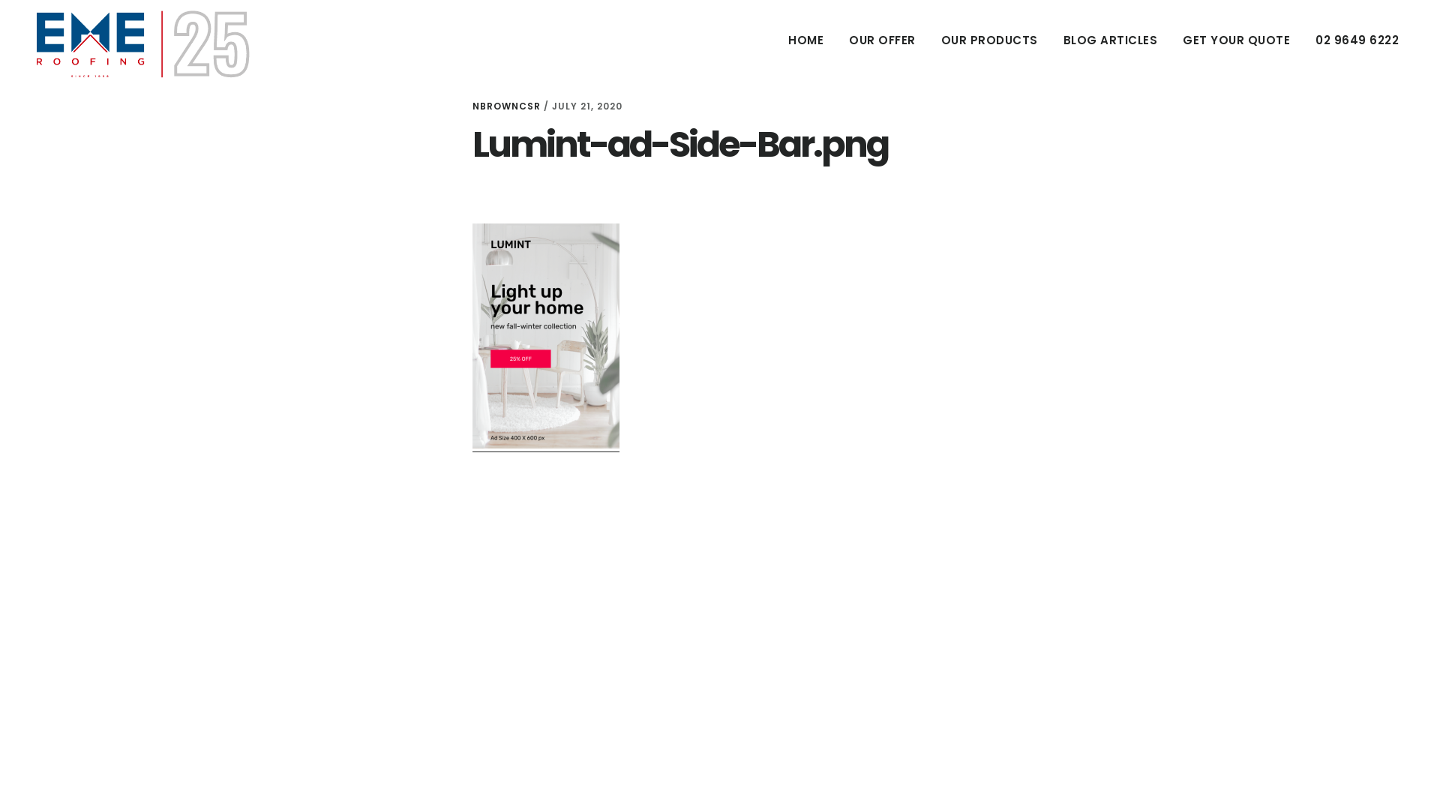 This screenshot has width=1440, height=810. Describe the element at coordinates (142, 44) in the screenshot. I see `EME ROOFING - SINCE 1998` at that location.